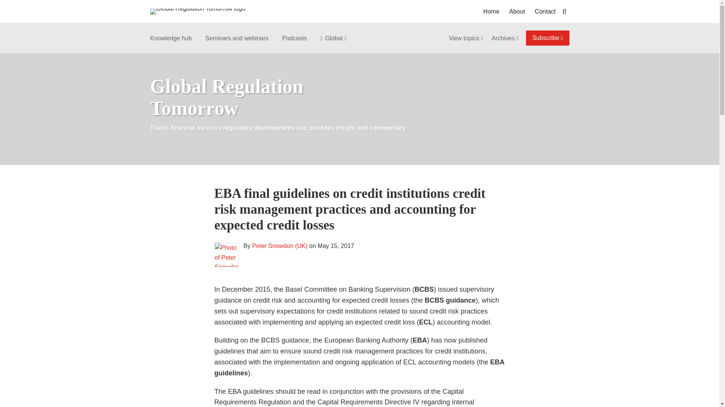  I want to click on Archives, so click(505, 38).